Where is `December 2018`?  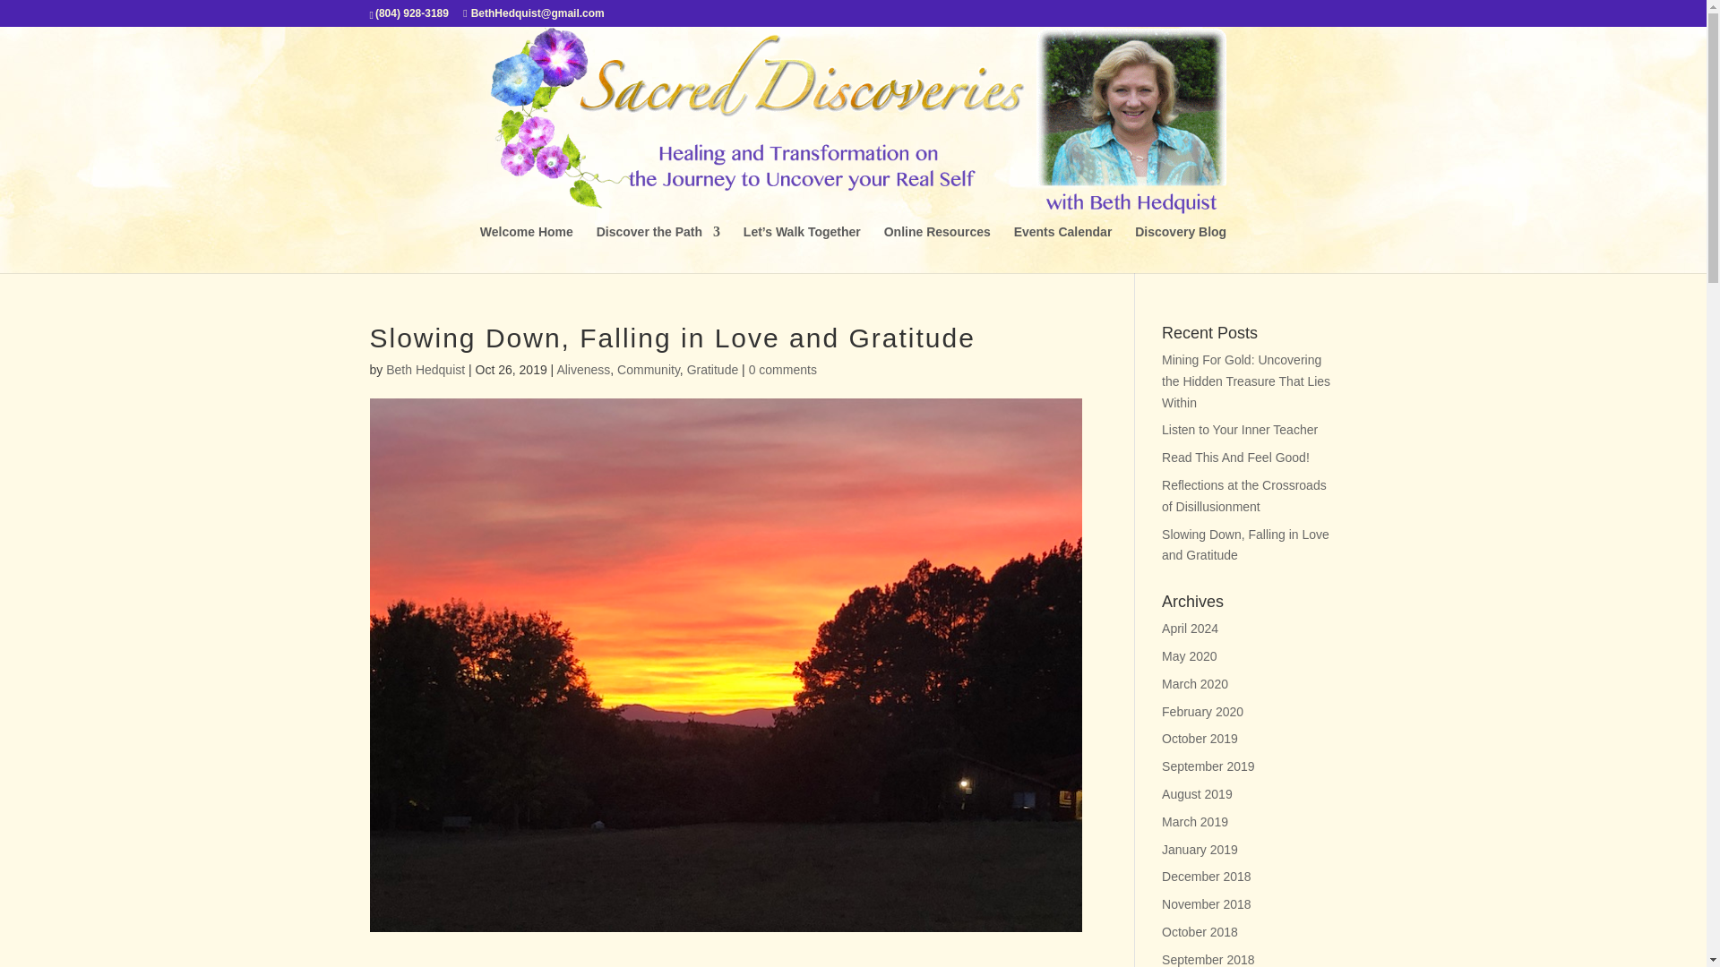
December 2018 is located at coordinates (1207, 876).